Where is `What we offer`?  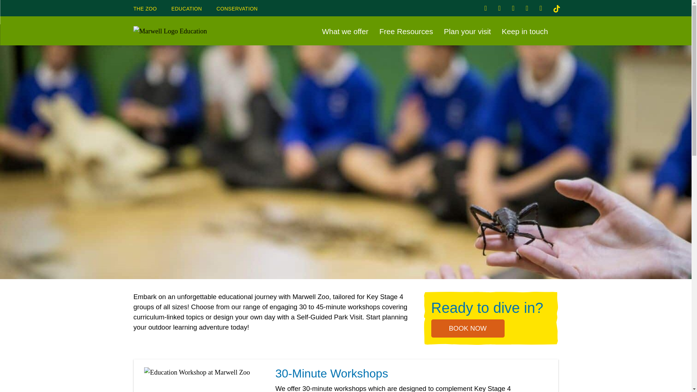
What we offer is located at coordinates (345, 31).